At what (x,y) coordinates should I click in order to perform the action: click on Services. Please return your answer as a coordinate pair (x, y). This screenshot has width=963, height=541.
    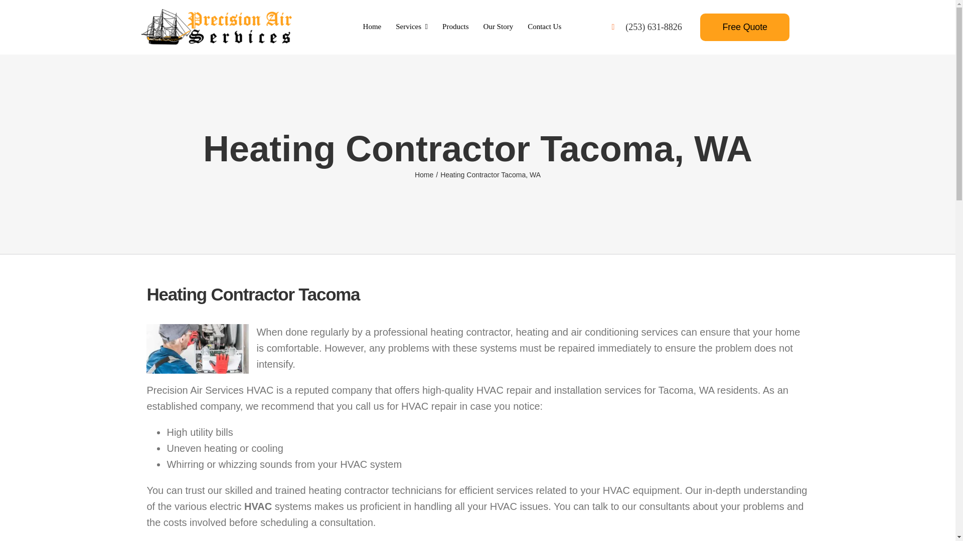
    Looking at the image, I should click on (411, 27).